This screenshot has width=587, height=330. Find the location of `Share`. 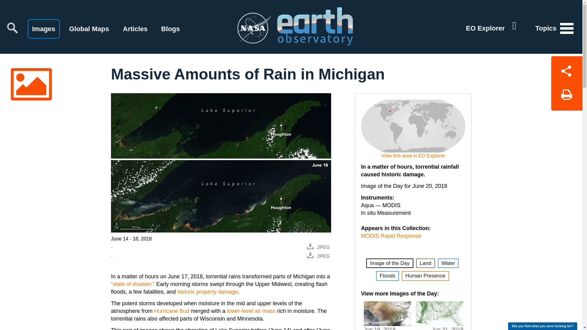

Share is located at coordinates (567, 70).